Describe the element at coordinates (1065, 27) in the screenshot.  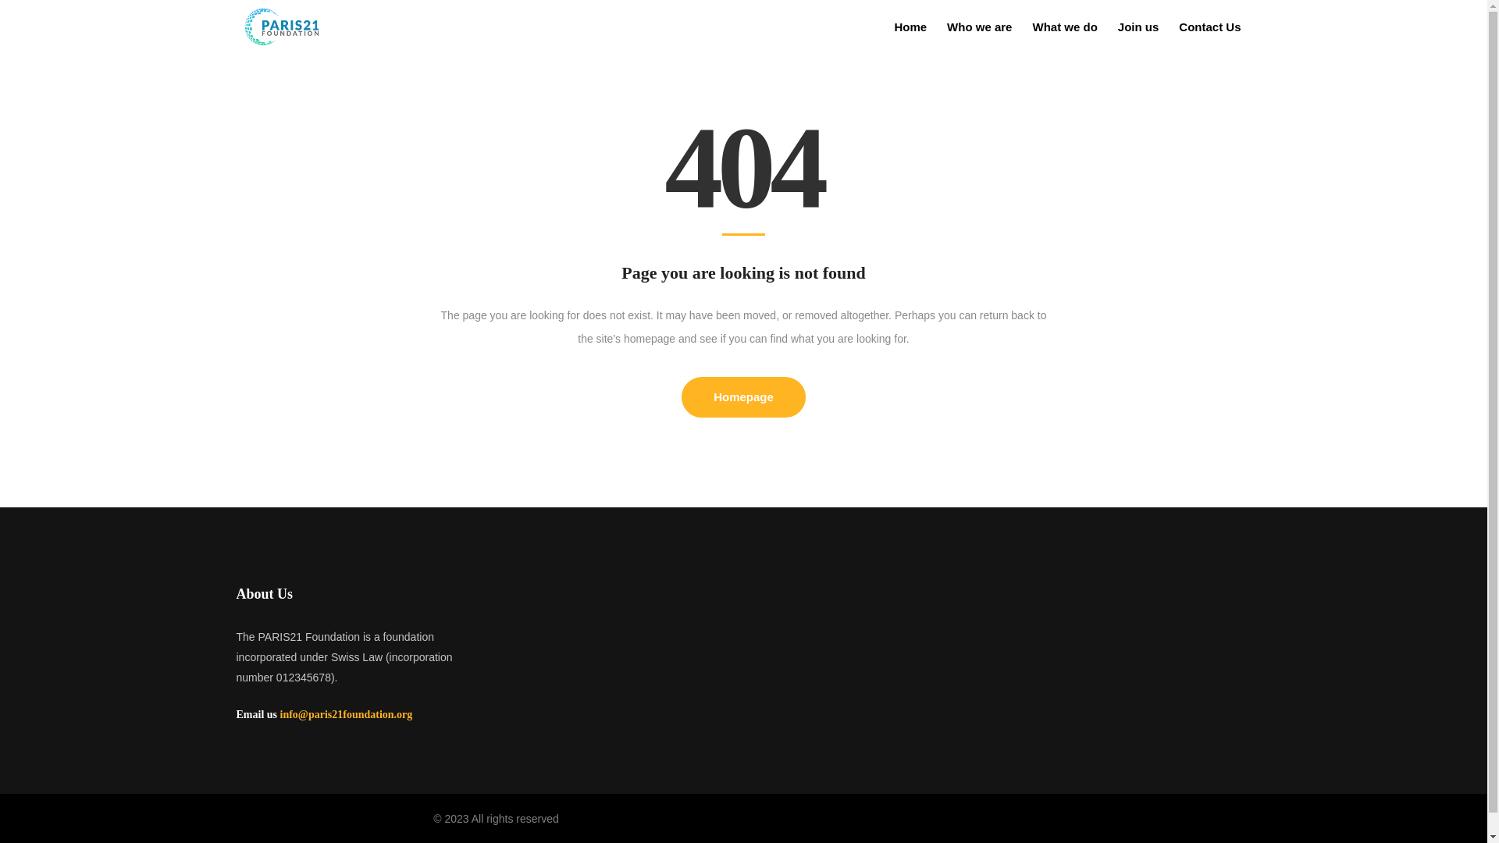
I see `What we do` at that location.